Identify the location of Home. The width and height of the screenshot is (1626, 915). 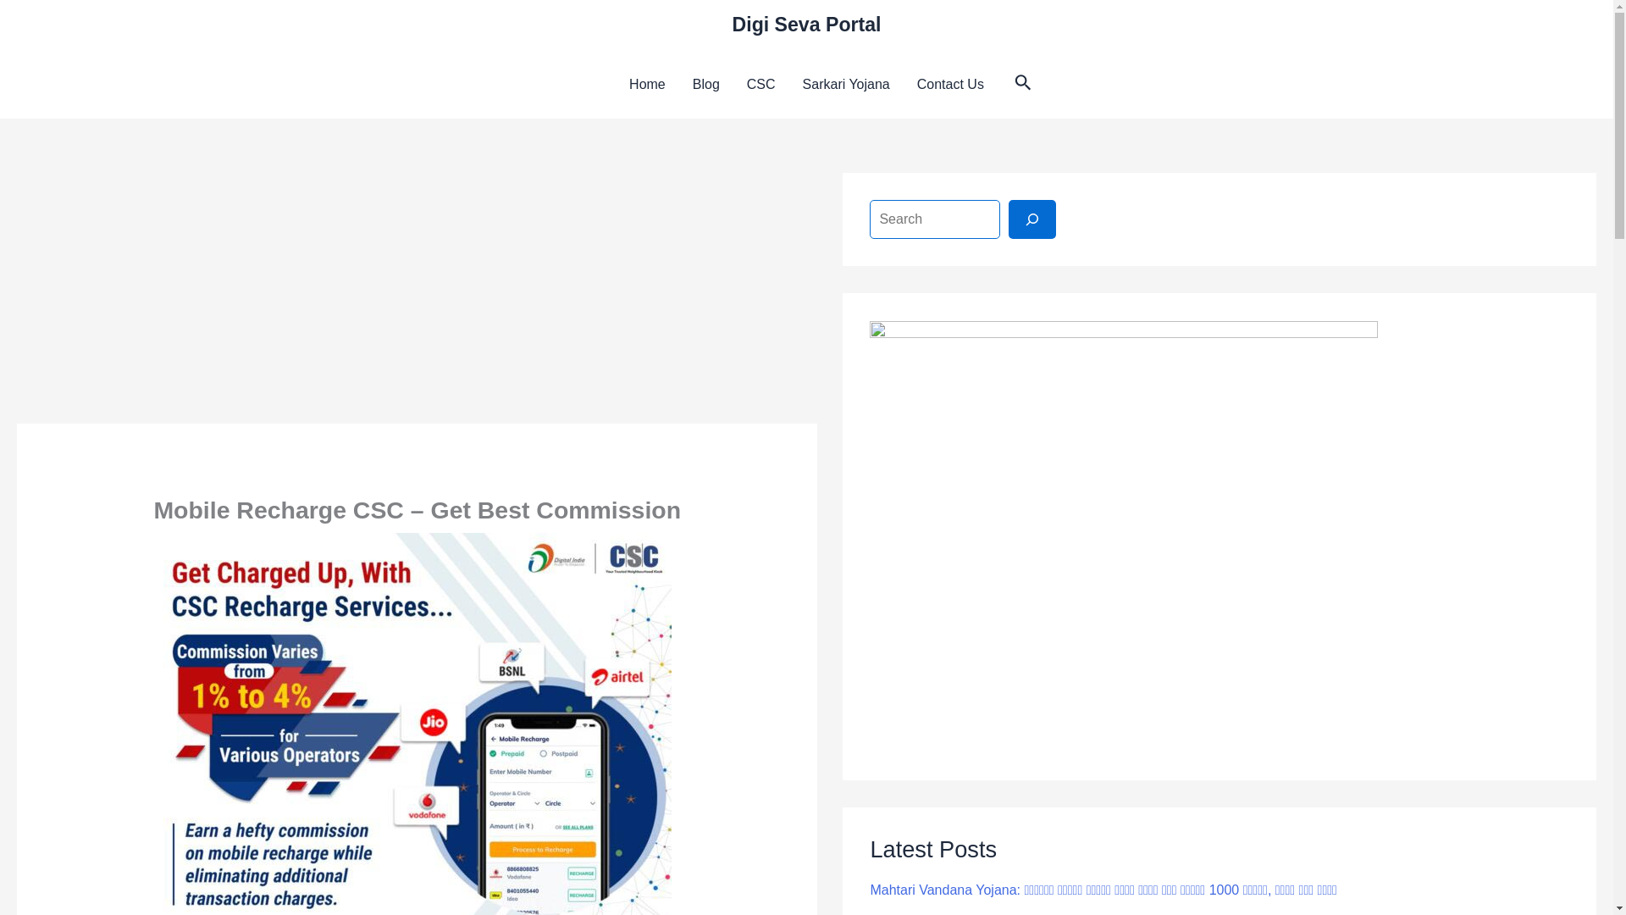
(647, 85).